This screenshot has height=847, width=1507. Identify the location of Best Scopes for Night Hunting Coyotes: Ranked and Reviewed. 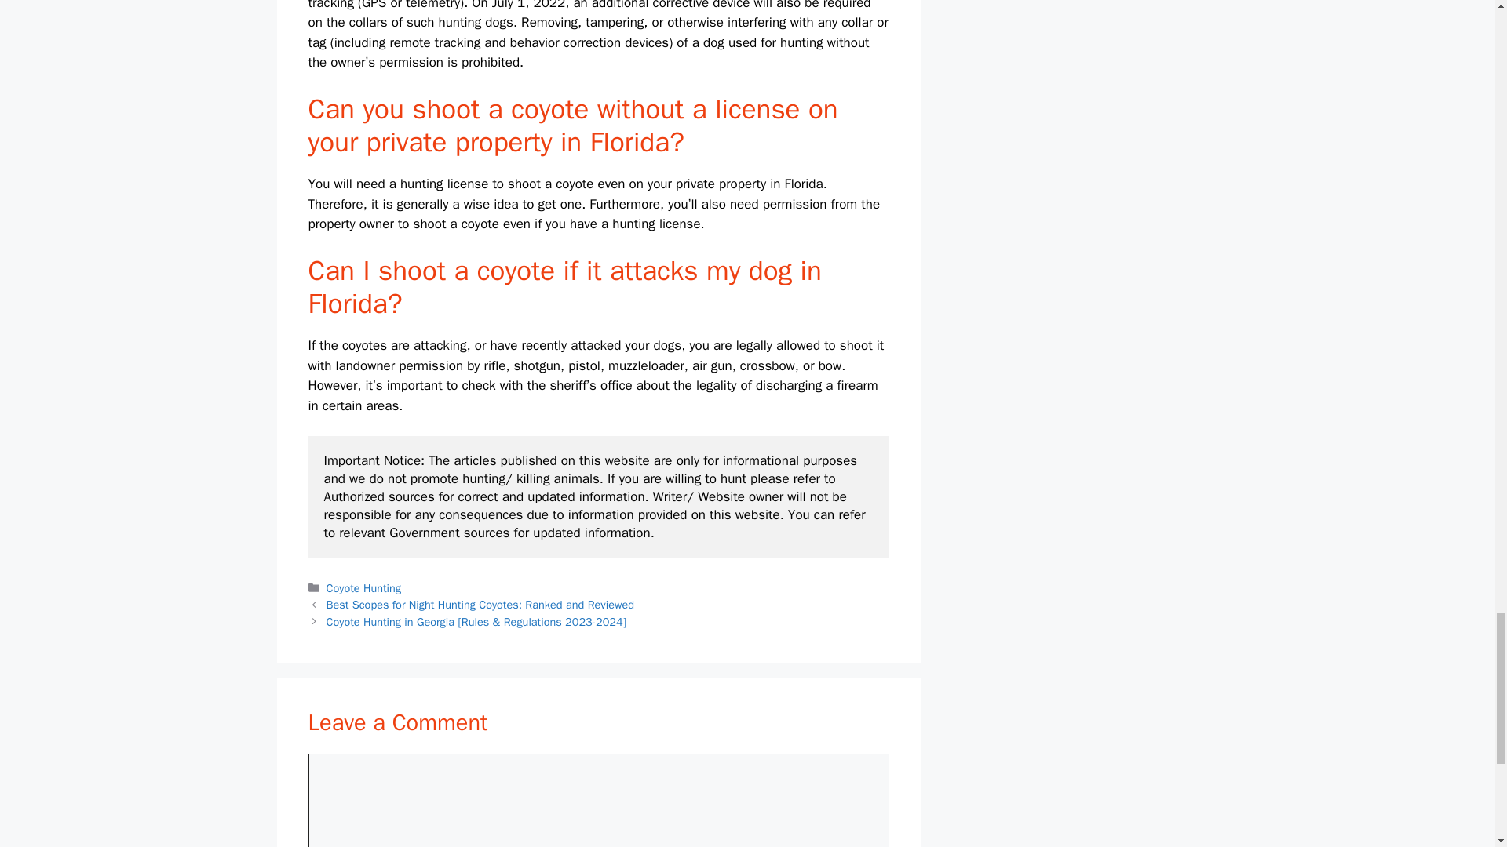
(480, 604).